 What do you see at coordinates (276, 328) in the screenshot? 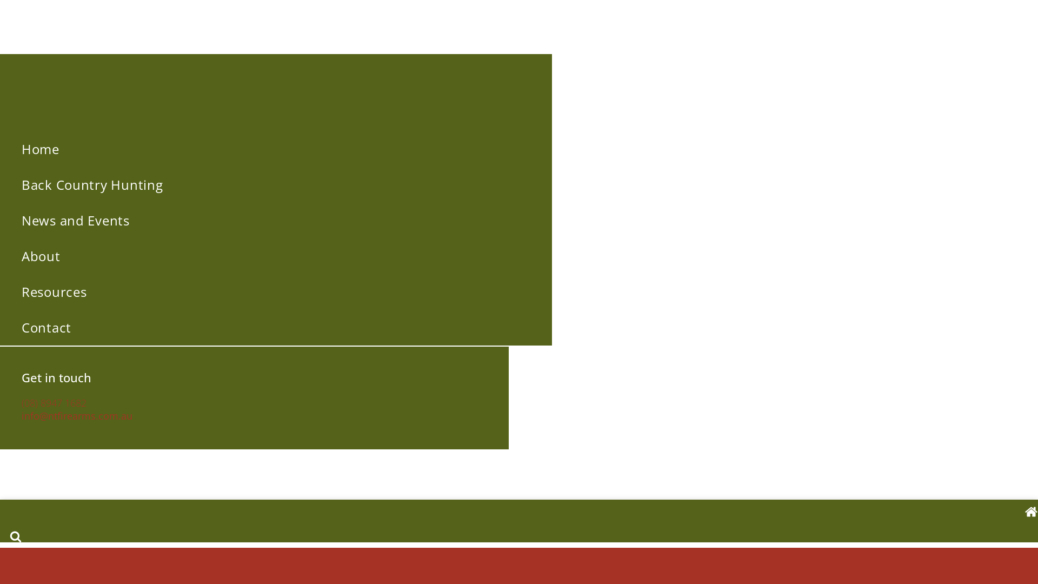
I see `Contact` at bounding box center [276, 328].